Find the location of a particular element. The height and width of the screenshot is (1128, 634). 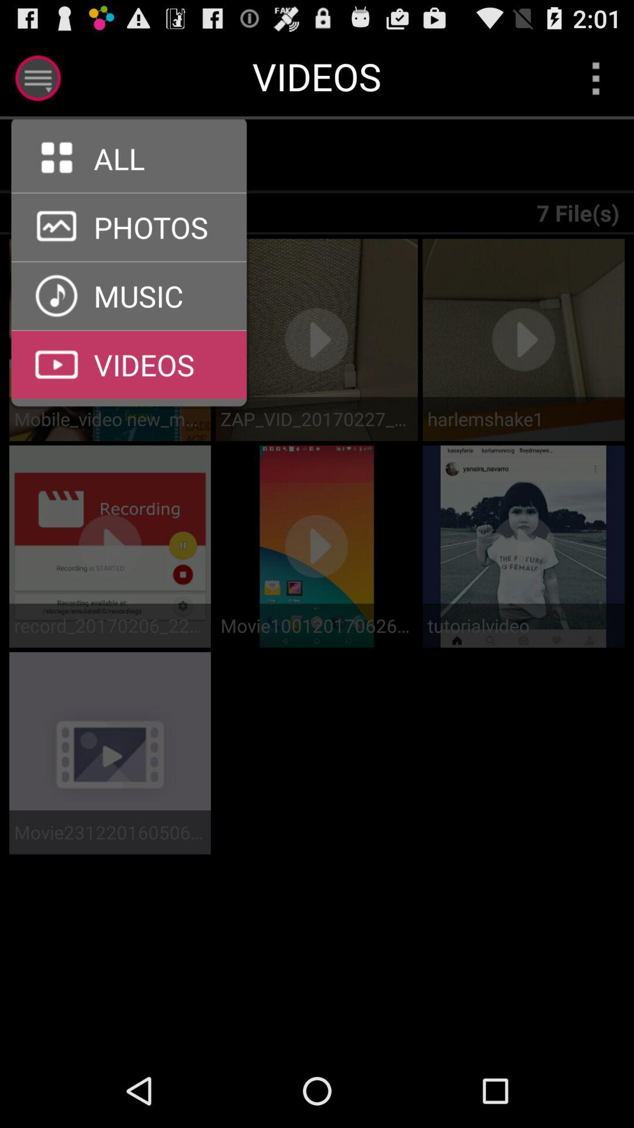

press the icon to the left of the 7 file(s) is located at coordinates (136, 156).